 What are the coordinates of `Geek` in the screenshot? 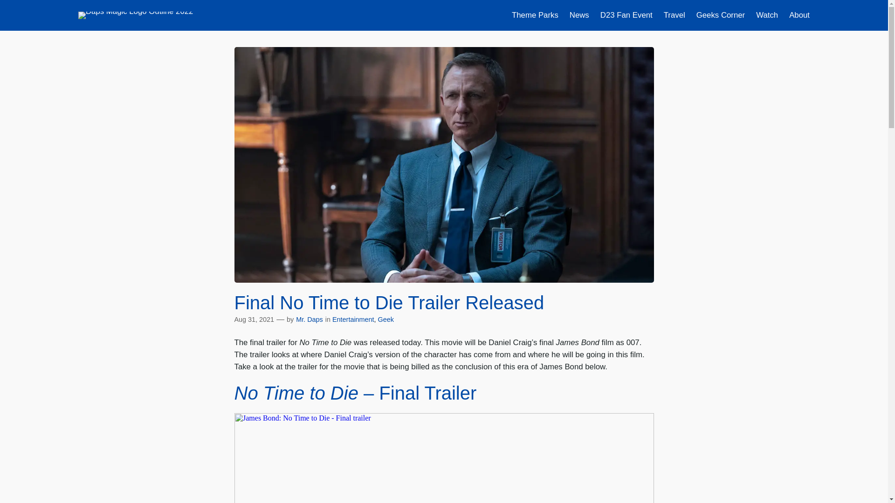 It's located at (386, 319).